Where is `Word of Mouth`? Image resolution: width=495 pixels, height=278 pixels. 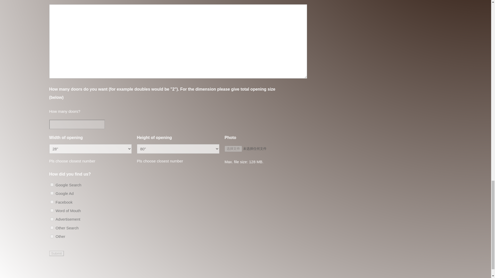 Word of Mouth is located at coordinates (52, 211).